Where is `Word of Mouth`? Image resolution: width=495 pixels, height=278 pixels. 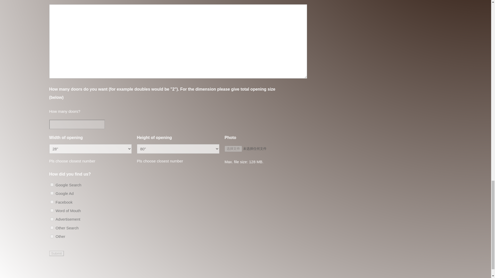 Word of Mouth is located at coordinates (52, 211).